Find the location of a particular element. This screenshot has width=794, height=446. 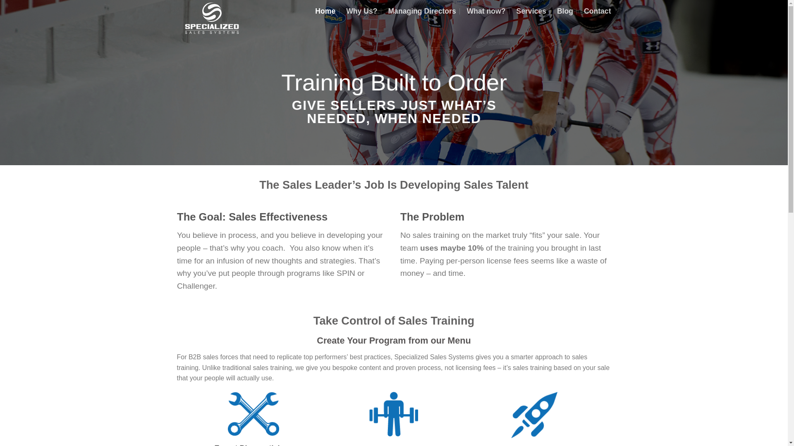

Services is located at coordinates (531, 11).